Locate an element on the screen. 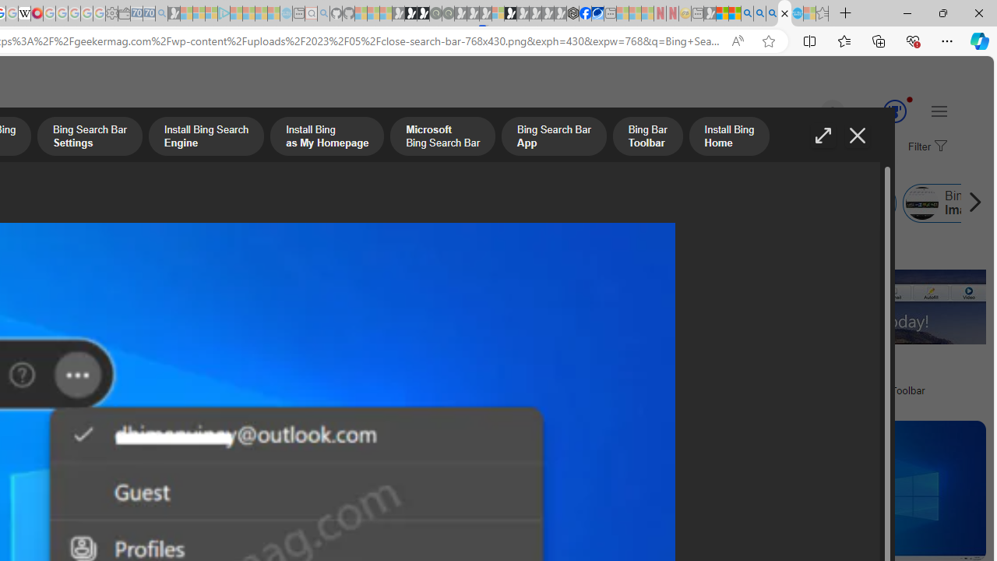 The image size is (997, 561). Download Bing Bar, the new Bing Toolbar is located at coordinates (861, 390).